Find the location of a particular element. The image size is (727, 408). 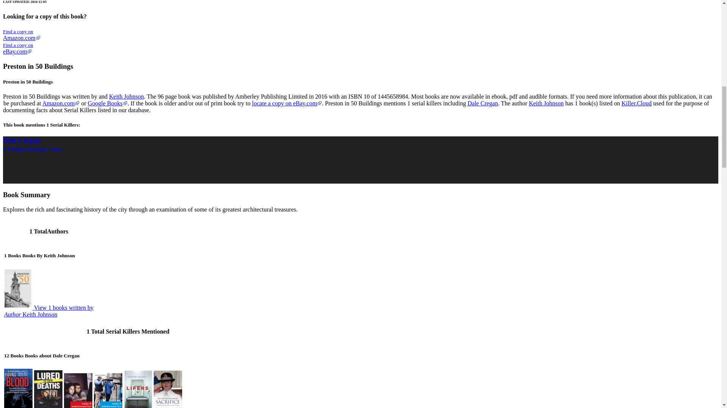

Dale Cregan is located at coordinates (49, 311).